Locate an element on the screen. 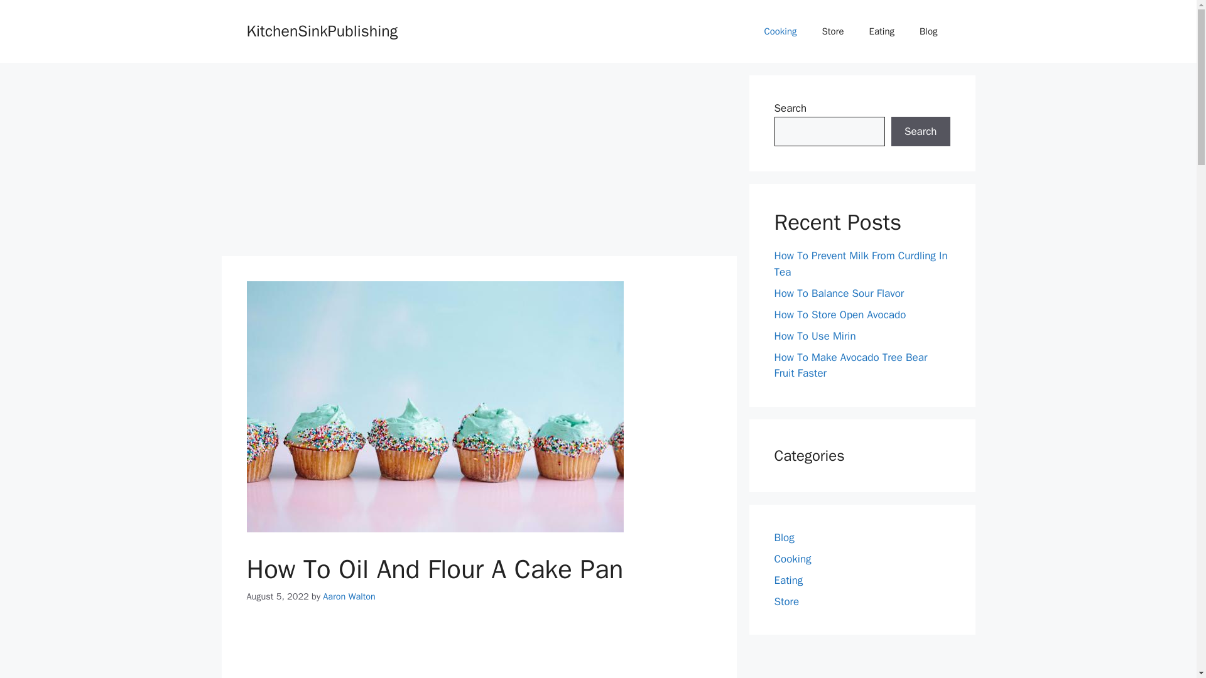 The image size is (1206, 678). Search is located at coordinates (920, 132).